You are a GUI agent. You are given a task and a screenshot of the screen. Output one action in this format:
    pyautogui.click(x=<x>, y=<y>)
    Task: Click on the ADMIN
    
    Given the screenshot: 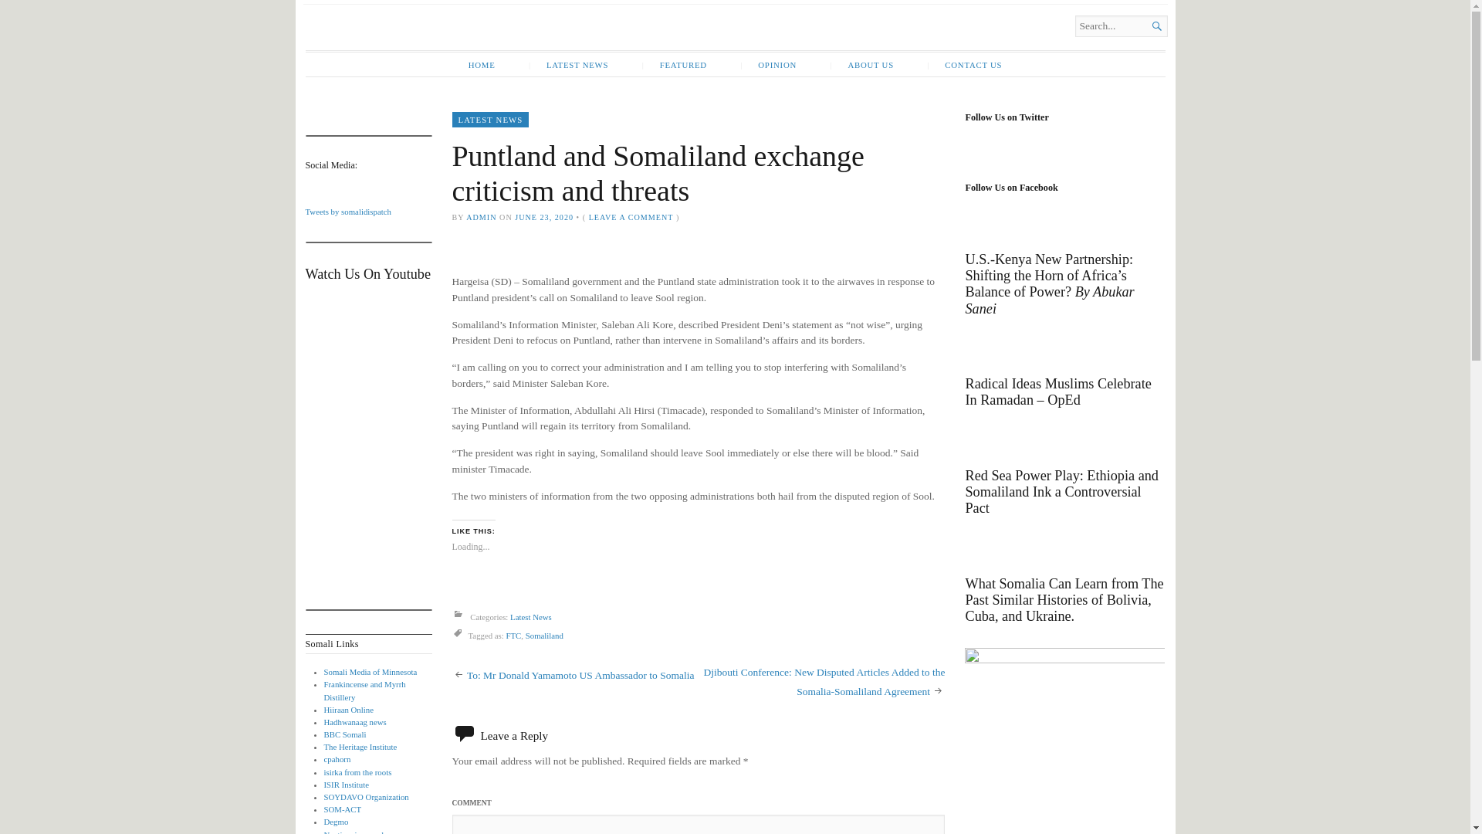 What is the action you would take?
    pyautogui.click(x=482, y=218)
    